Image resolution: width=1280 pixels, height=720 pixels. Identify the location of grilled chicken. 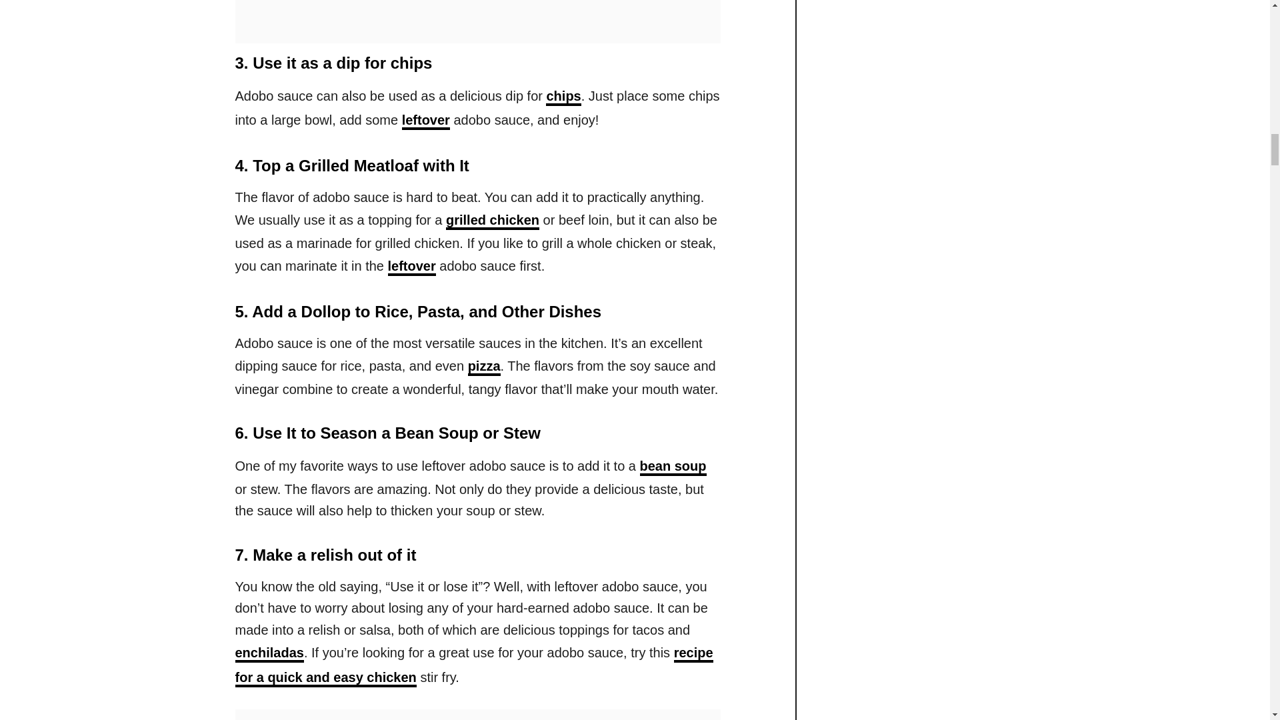
(492, 221).